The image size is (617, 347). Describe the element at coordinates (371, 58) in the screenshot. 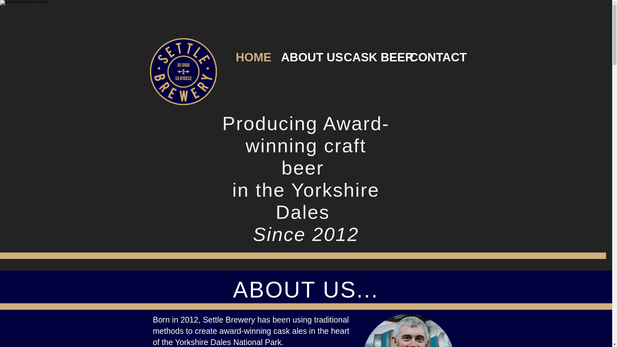

I see `CASK BEER` at that location.